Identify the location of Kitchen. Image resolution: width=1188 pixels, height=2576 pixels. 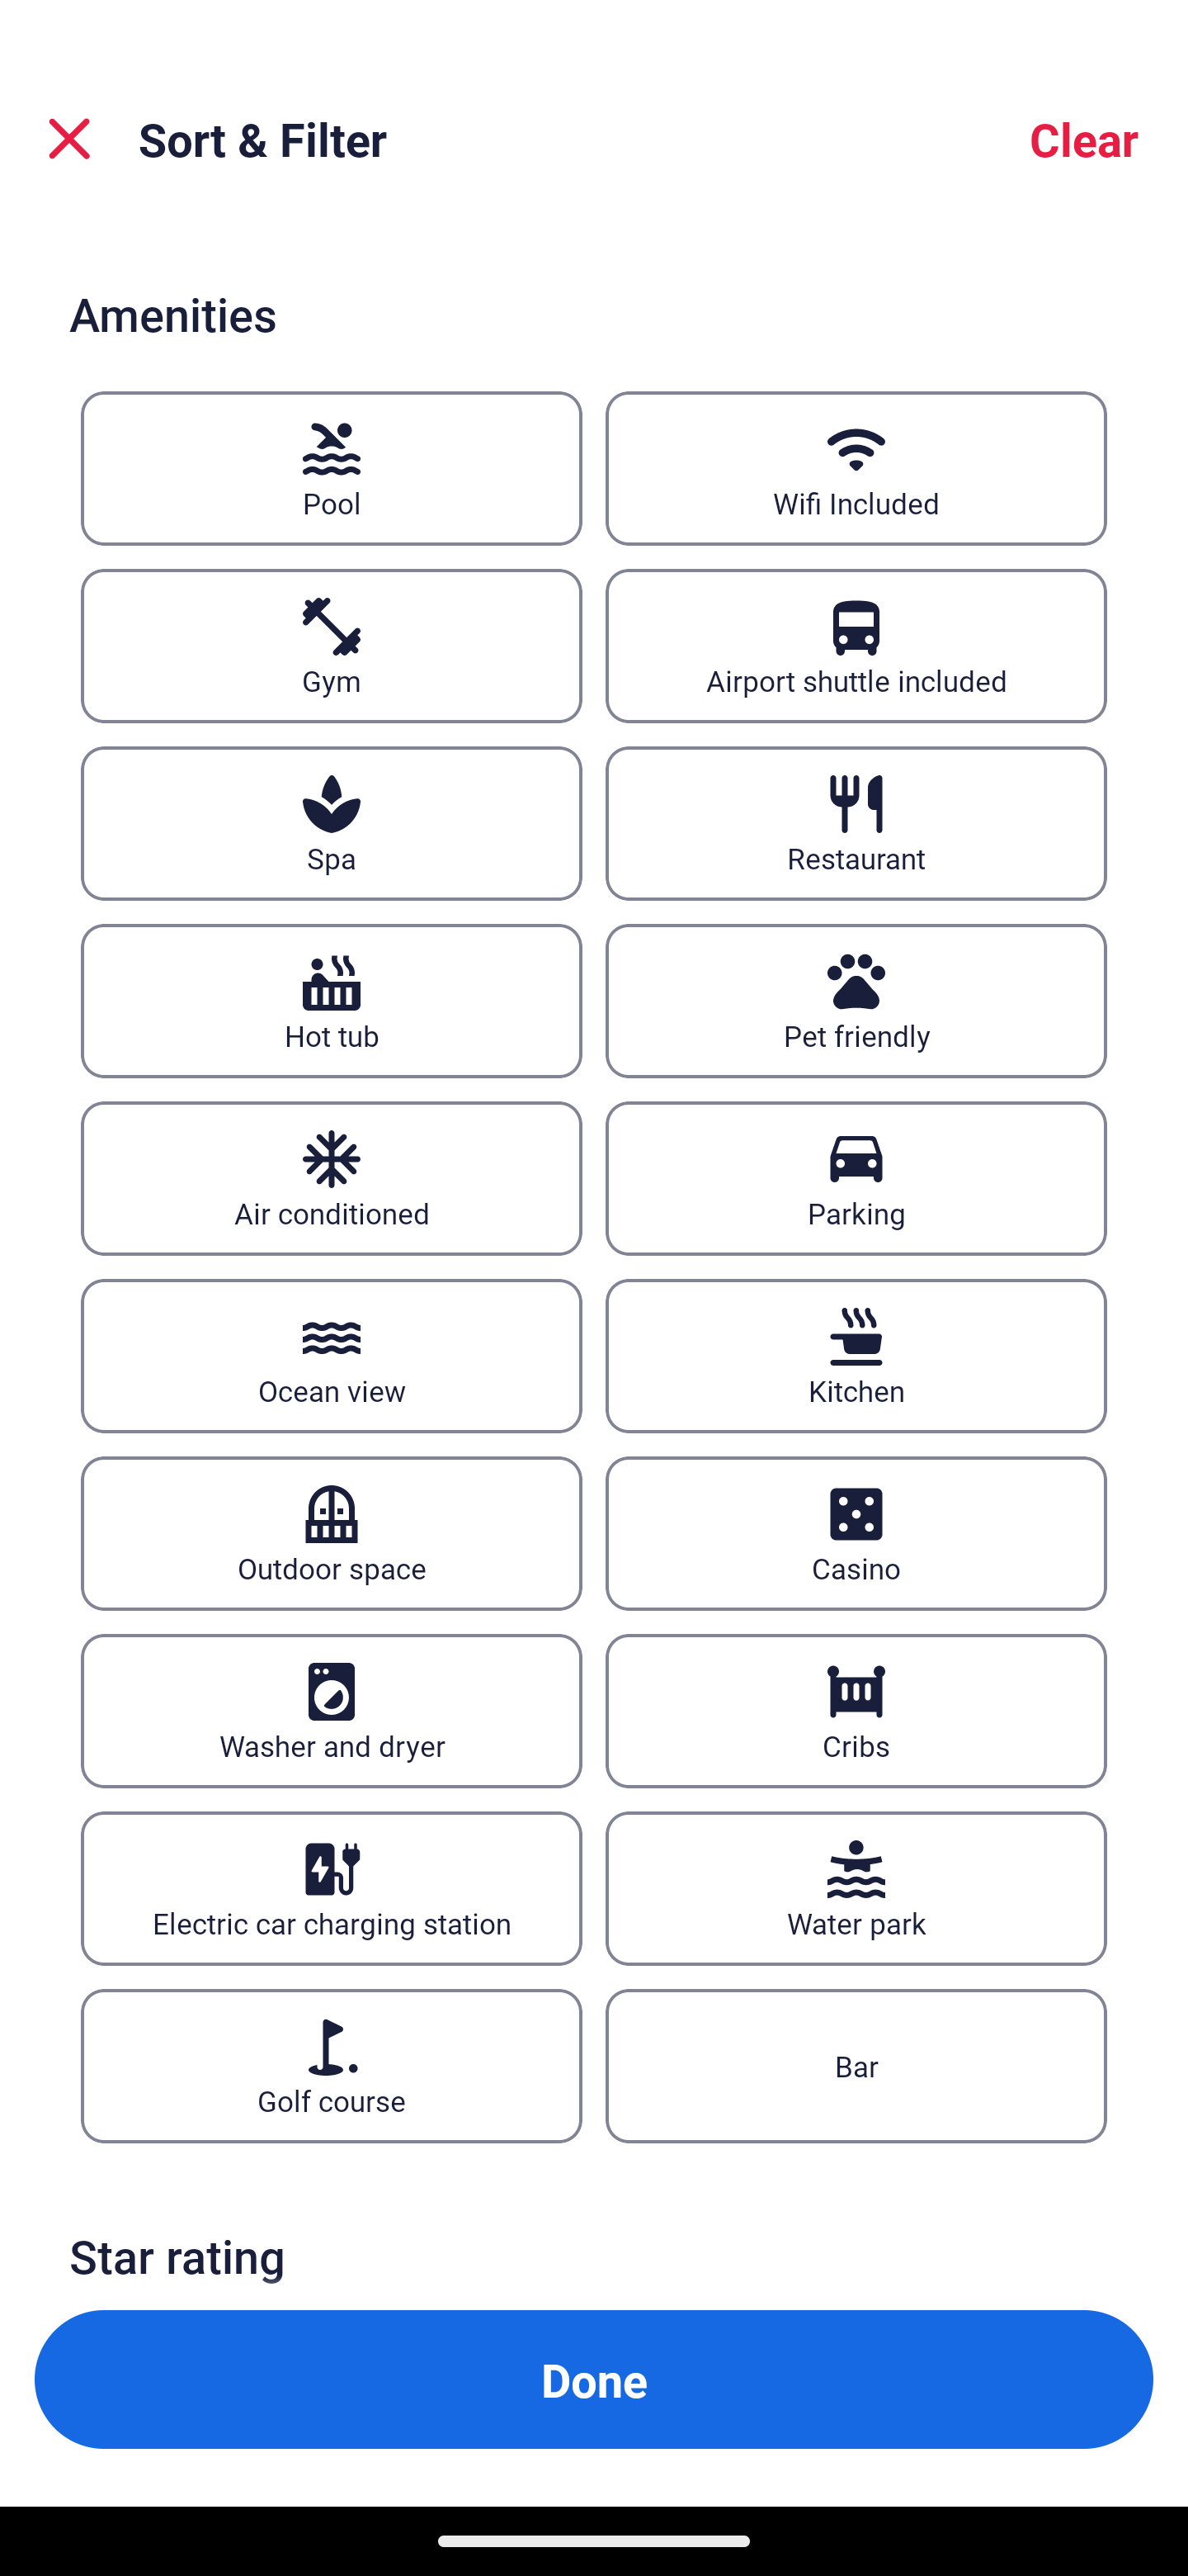
(856, 1354).